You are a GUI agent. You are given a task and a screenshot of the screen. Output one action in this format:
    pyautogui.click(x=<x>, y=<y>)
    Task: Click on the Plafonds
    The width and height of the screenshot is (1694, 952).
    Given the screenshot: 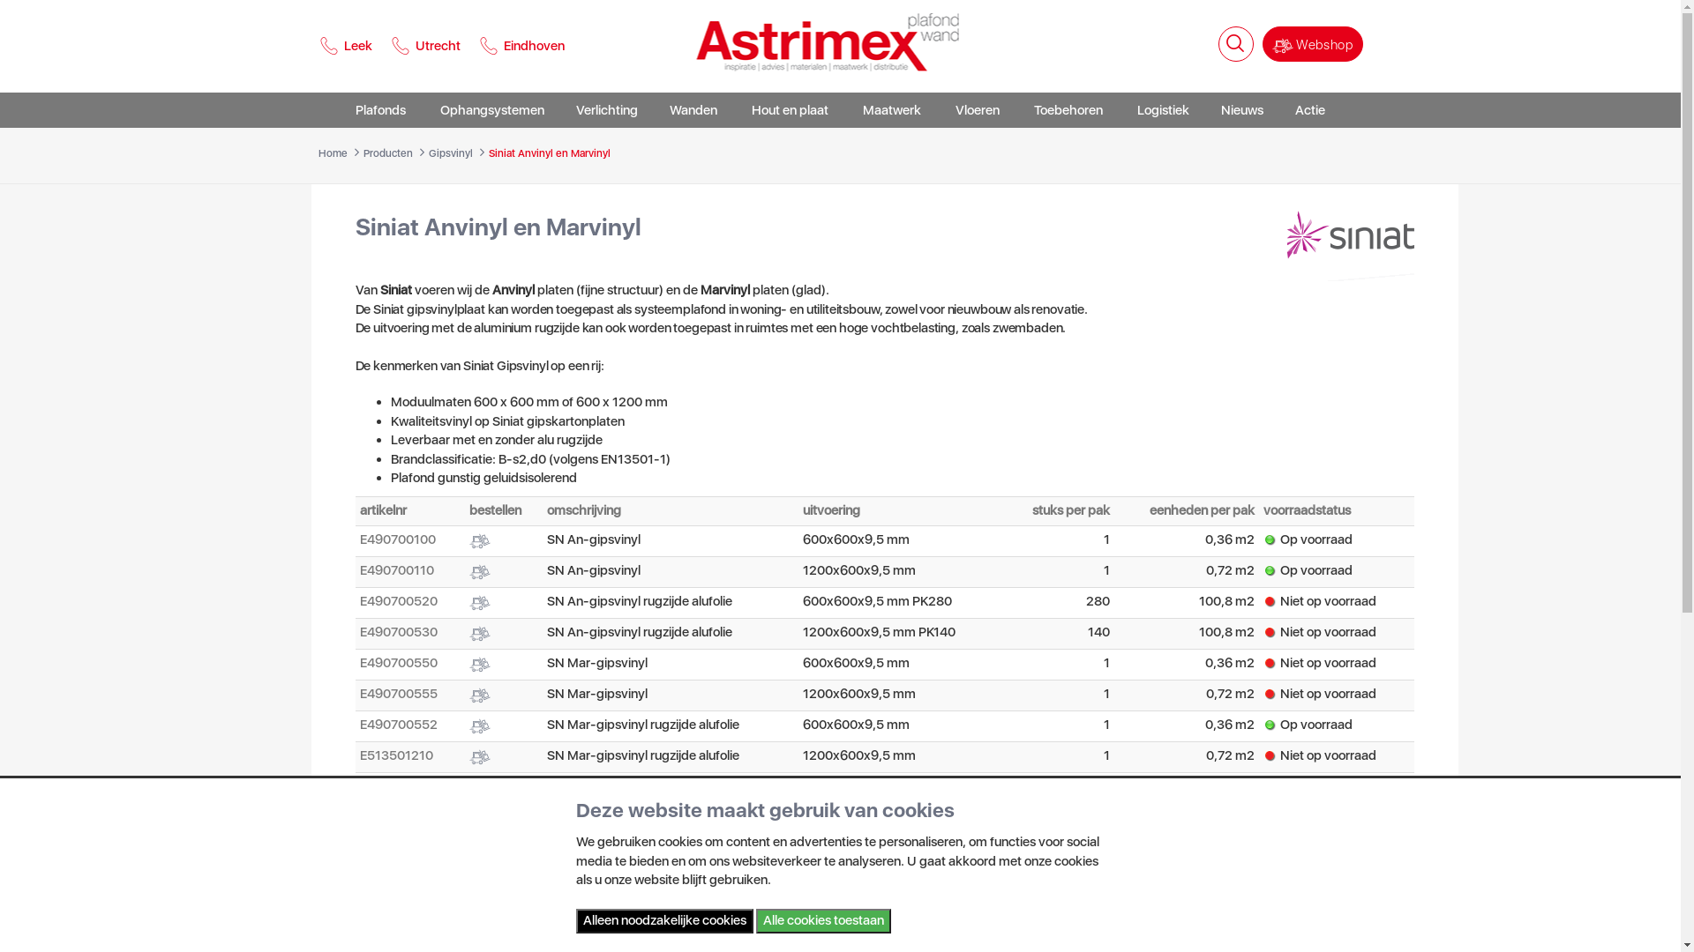 What is the action you would take?
    pyautogui.click(x=381, y=110)
    